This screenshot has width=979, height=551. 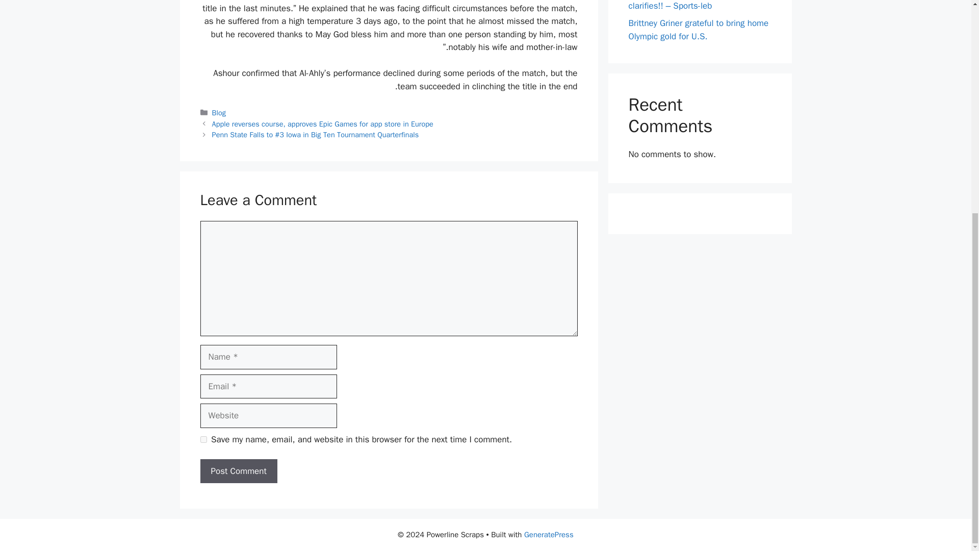 What do you see at coordinates (203, 440) in the screenshot?
I see `yes` at bounding box center [203, 440].